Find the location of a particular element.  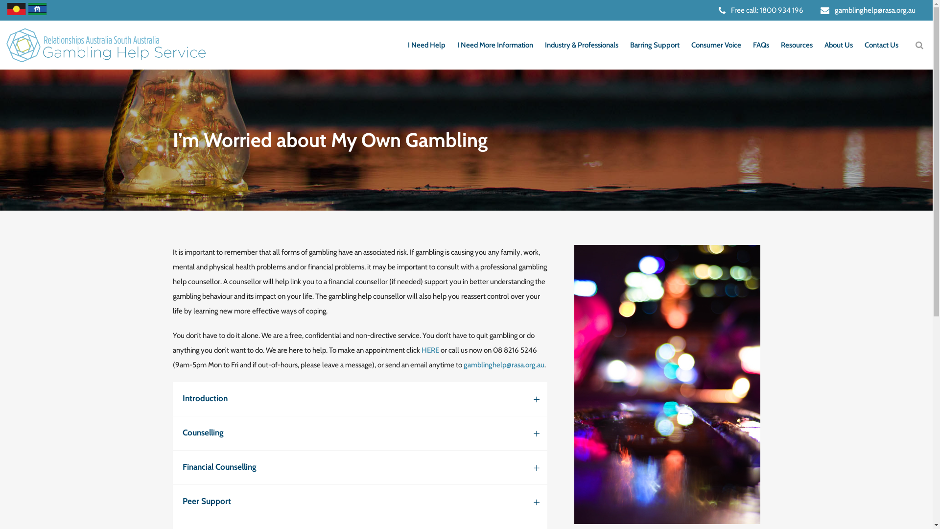

I Need Help is located at coordinates (427, 45).